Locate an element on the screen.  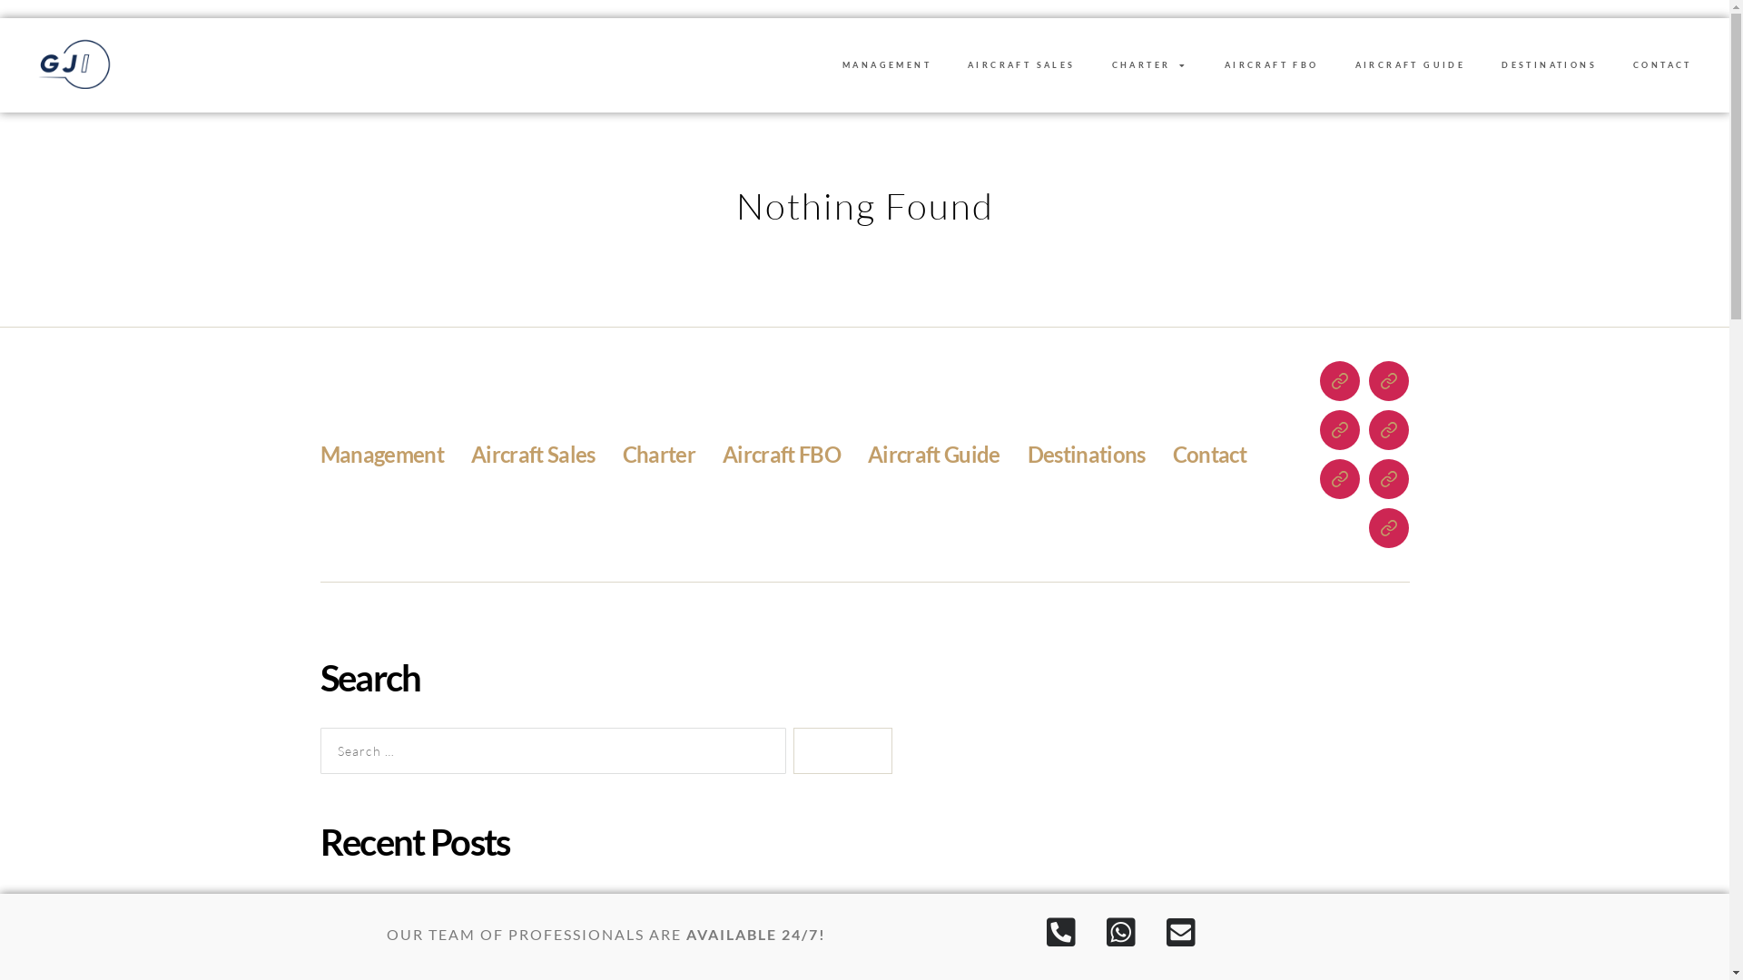
Management is located at coordinates (381, 454).